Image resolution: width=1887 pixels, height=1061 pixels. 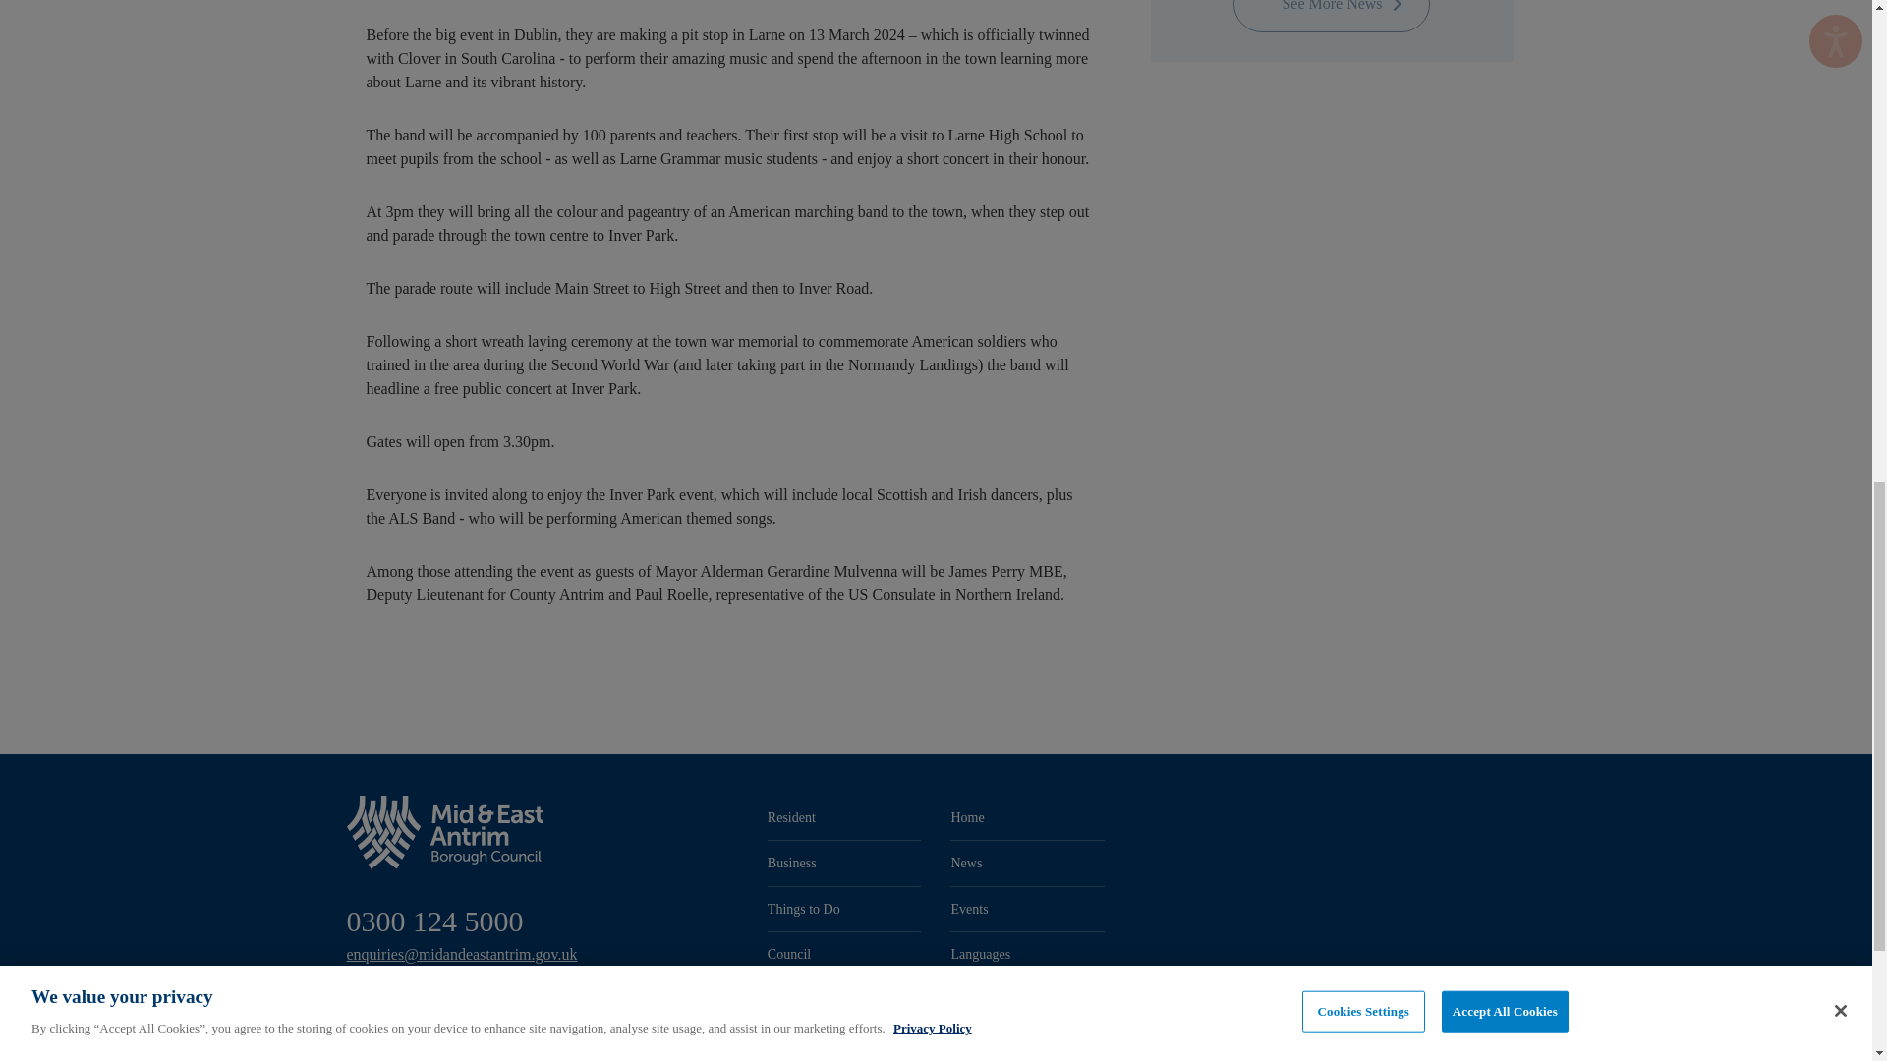 What do you see at coordinates (1332, 16) in the screenshot?
I see `See More News` at bounding box center [1332, 16].